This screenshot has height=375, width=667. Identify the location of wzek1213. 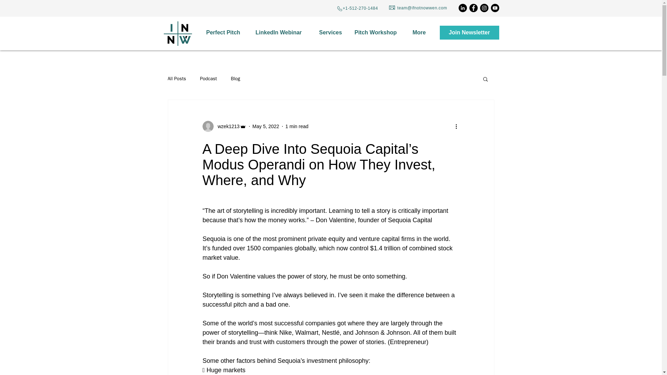
(227, 126).